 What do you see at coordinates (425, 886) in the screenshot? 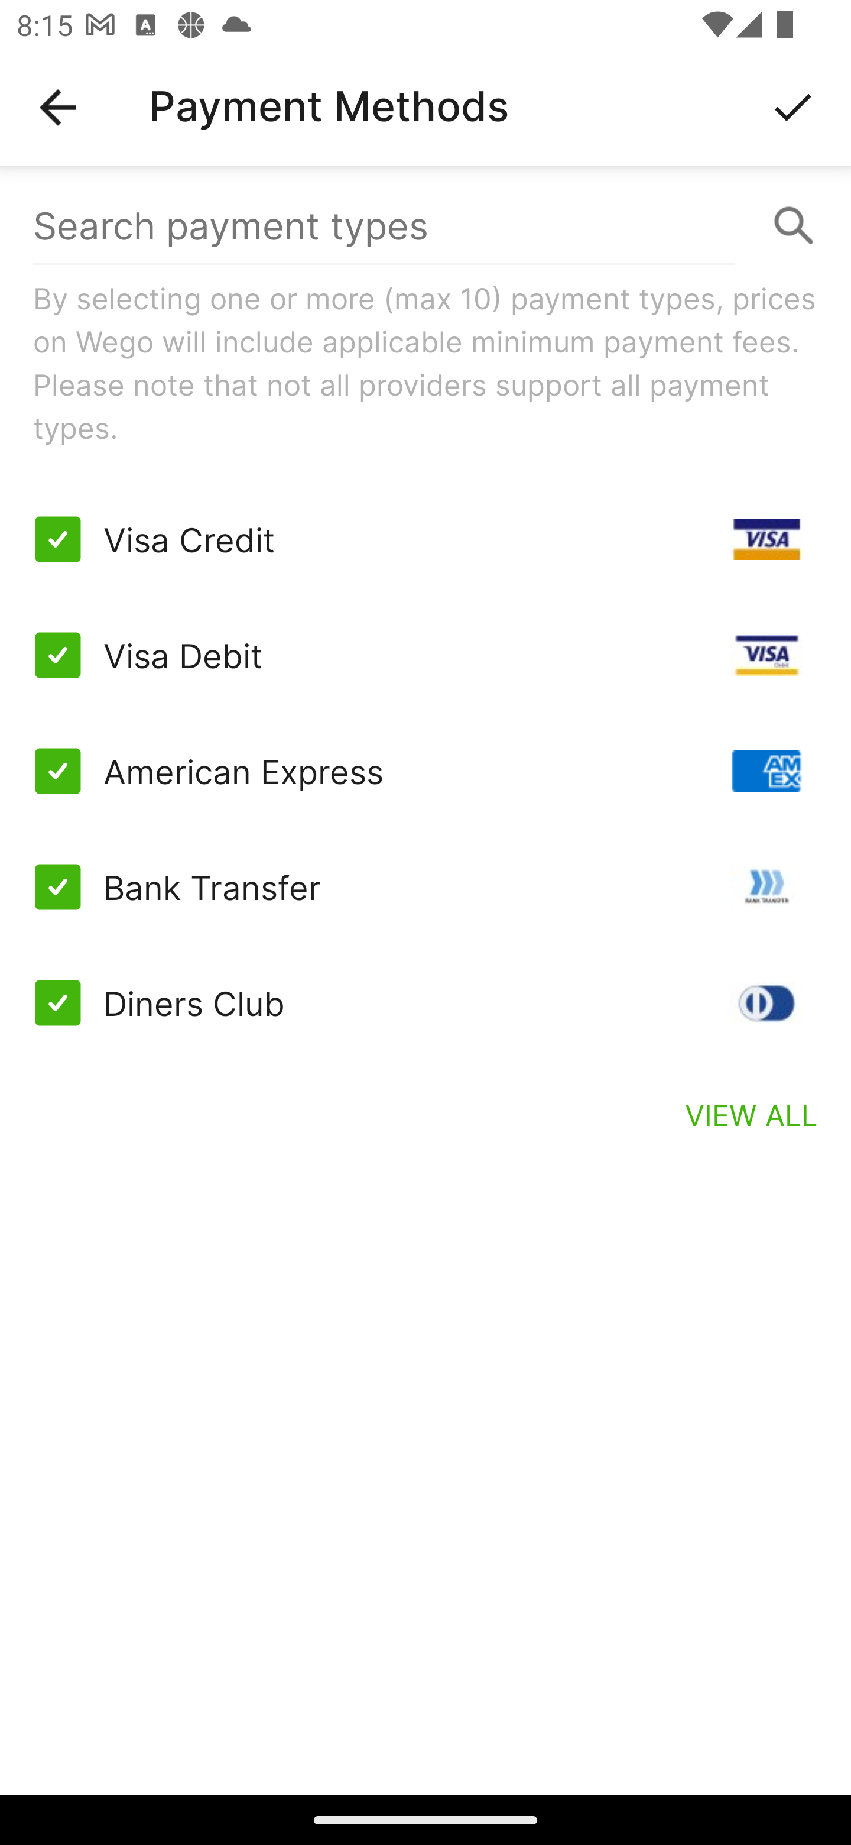
I see `Bank Transfer` at bounding box center [425, 886].